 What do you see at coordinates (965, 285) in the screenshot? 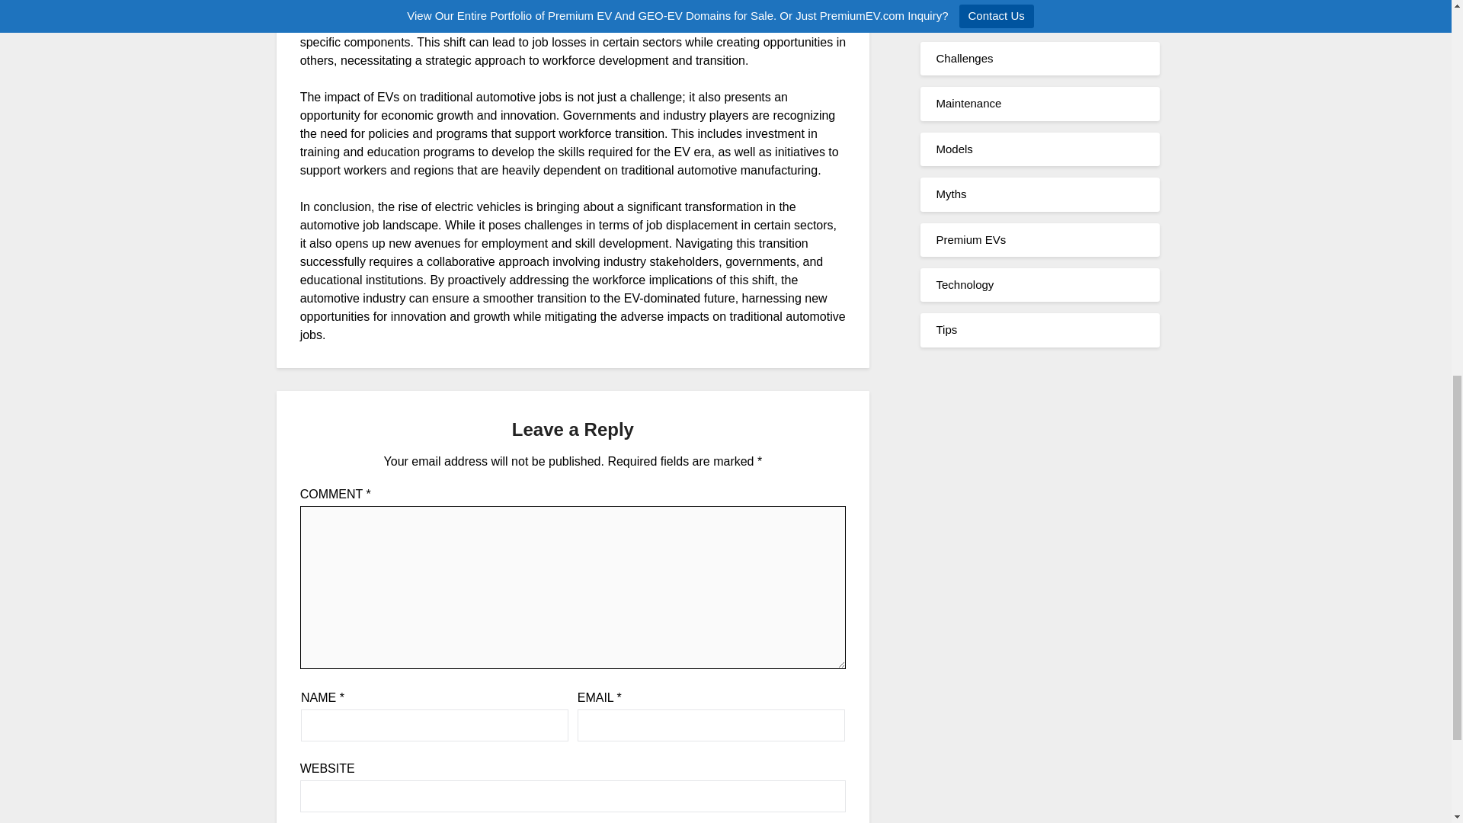
I see `Technology` at bounding box center [965, 285].